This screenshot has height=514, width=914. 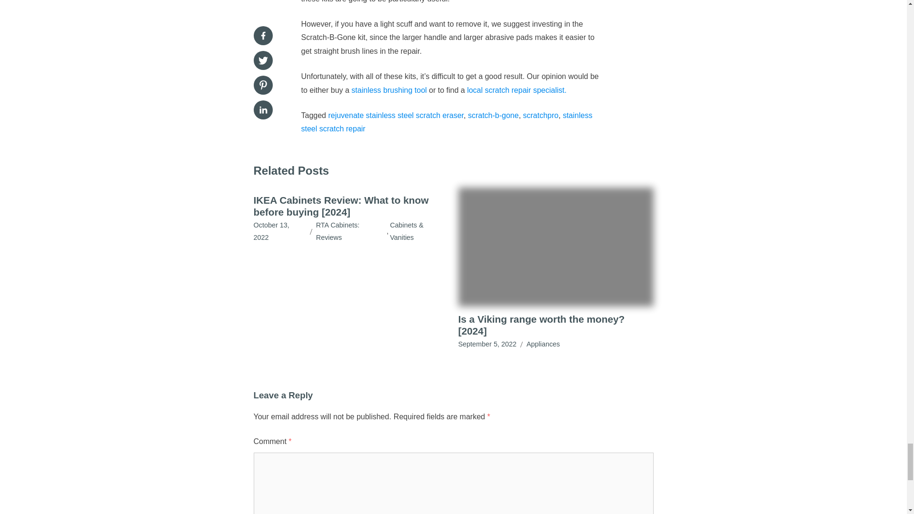 I want to click on scratchpro, so click(x=541, y=115).